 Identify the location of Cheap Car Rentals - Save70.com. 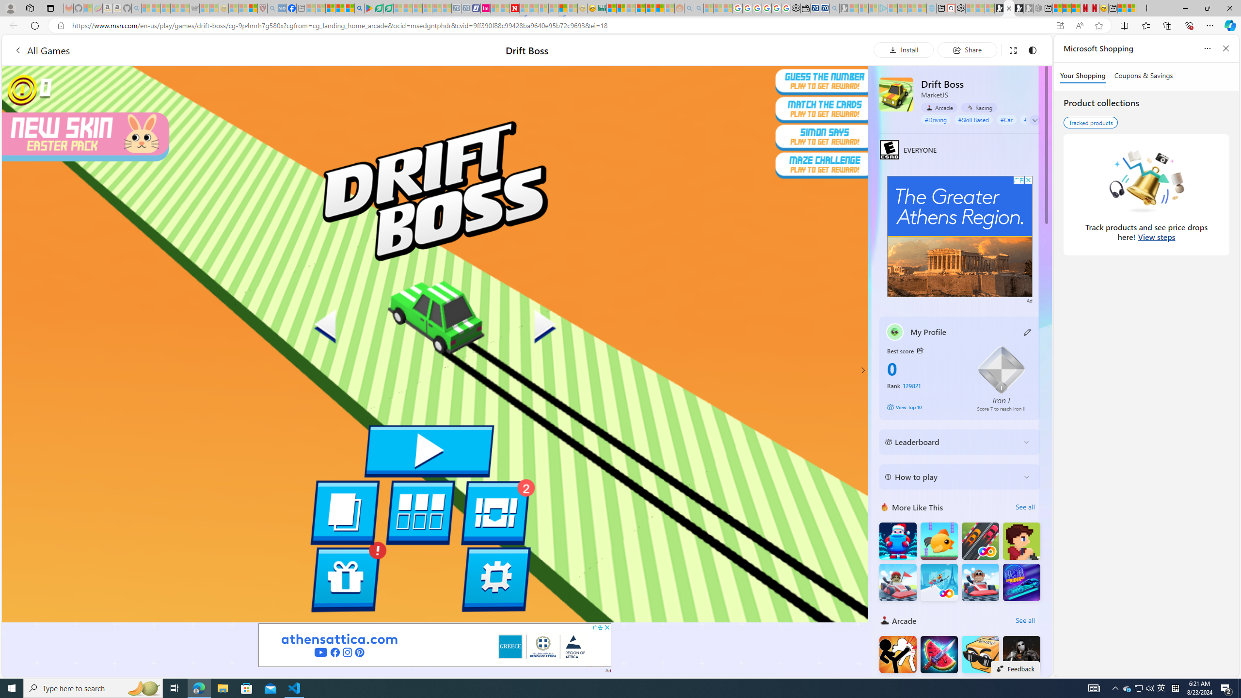
(824, 8).